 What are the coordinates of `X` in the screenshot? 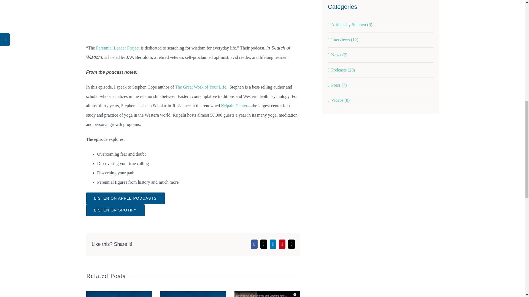 It's located at (263, 244).